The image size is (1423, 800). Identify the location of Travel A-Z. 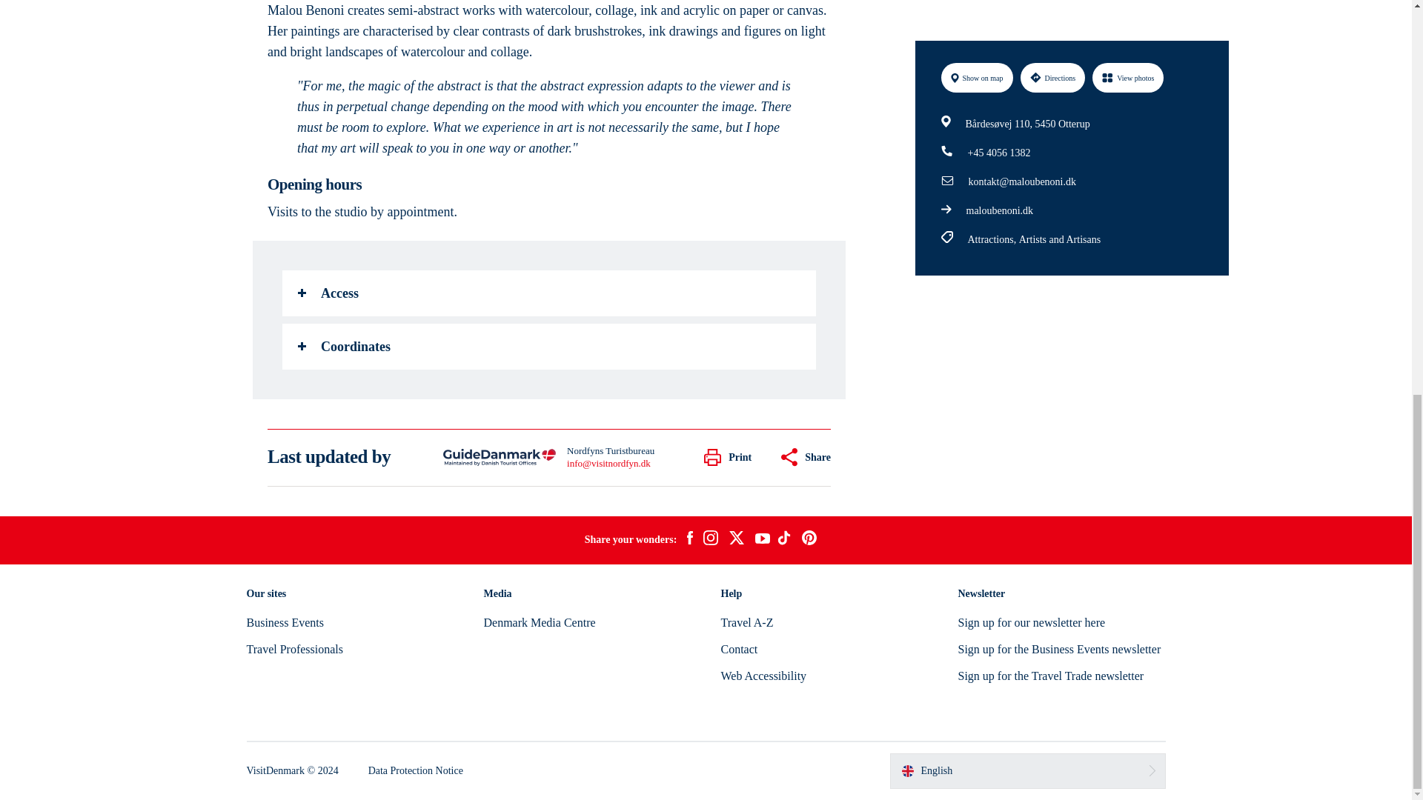
(746, 622).